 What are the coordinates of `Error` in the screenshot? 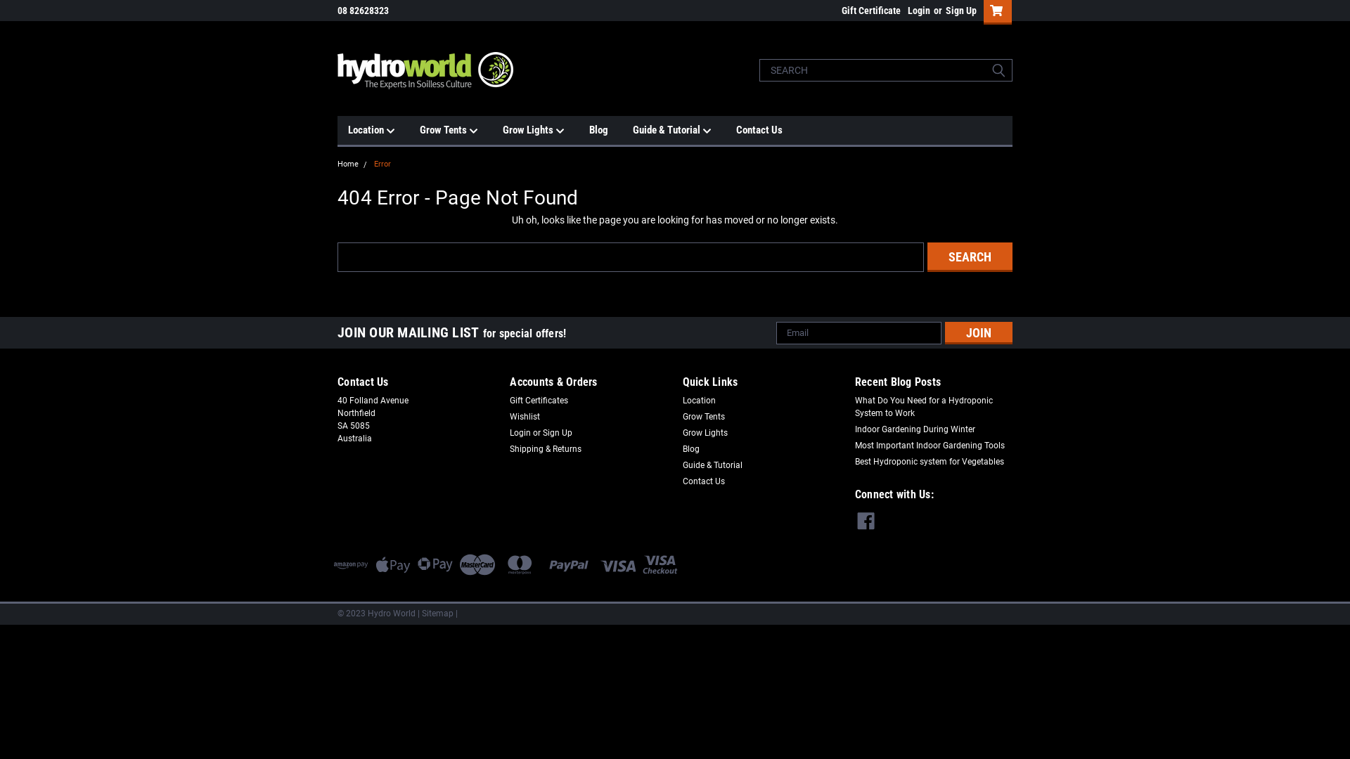 It's located at (382, 164).